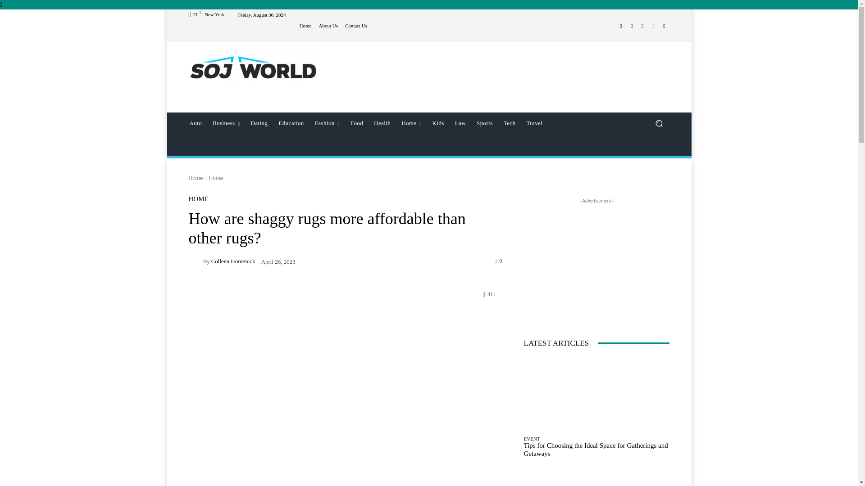 This screenshot has height=486, width=865. Describe the element at coordinates (621, 26) in the screenshot. I see `Facebook` at that location.